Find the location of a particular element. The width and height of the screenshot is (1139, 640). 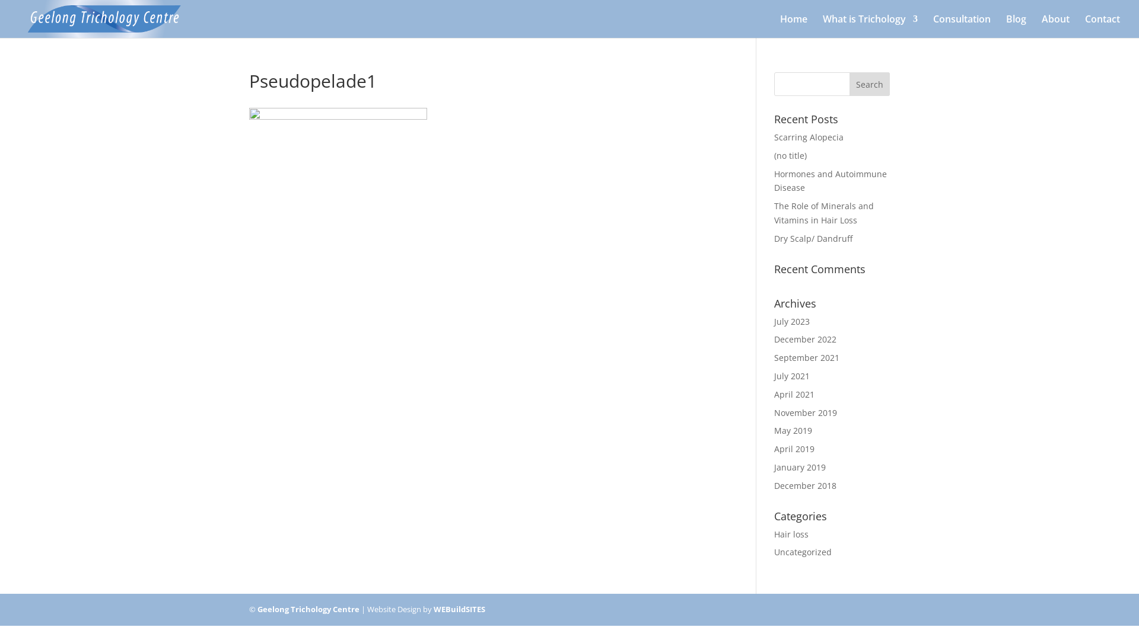

WEBuildSITES is located at coordinates (459, 609).